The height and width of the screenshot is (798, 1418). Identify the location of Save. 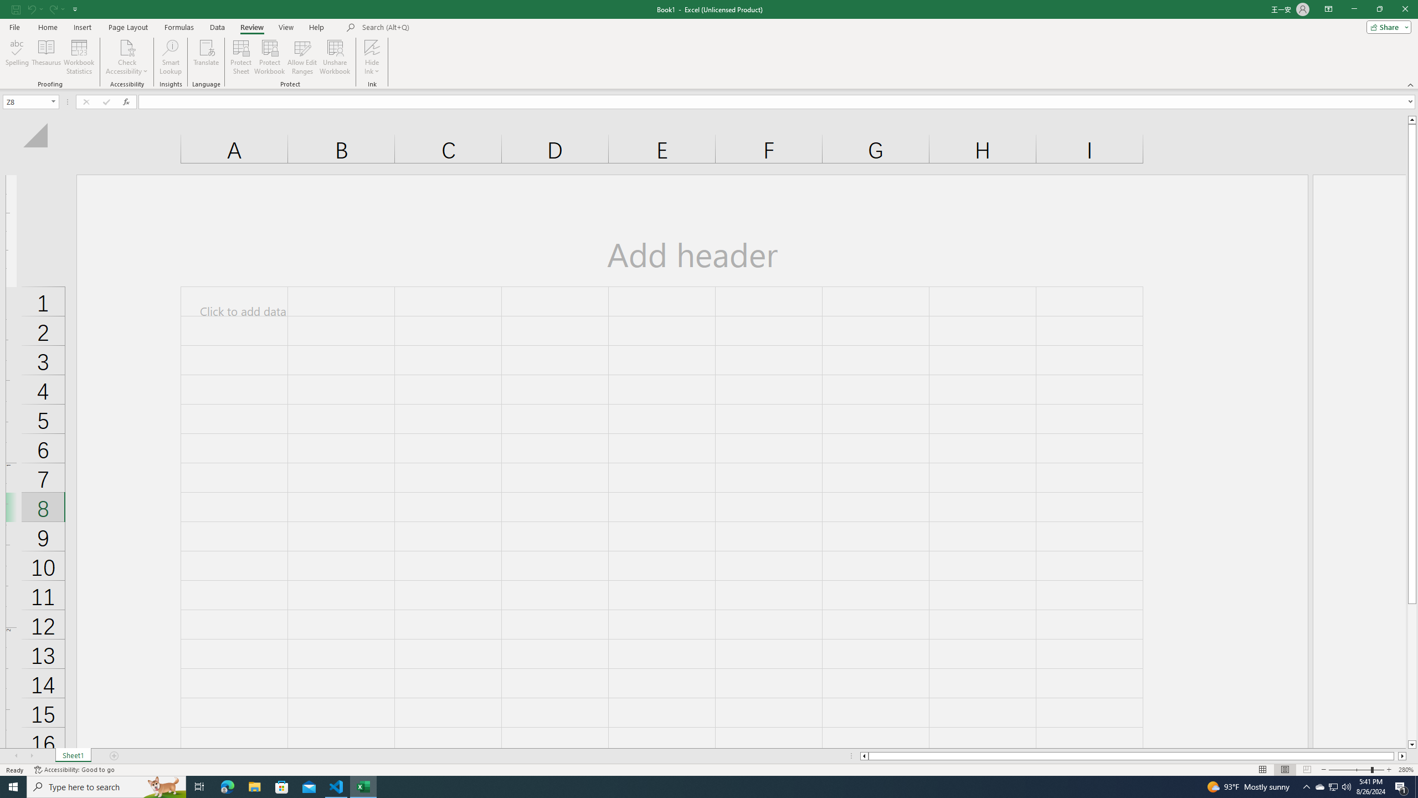
(16, 9).